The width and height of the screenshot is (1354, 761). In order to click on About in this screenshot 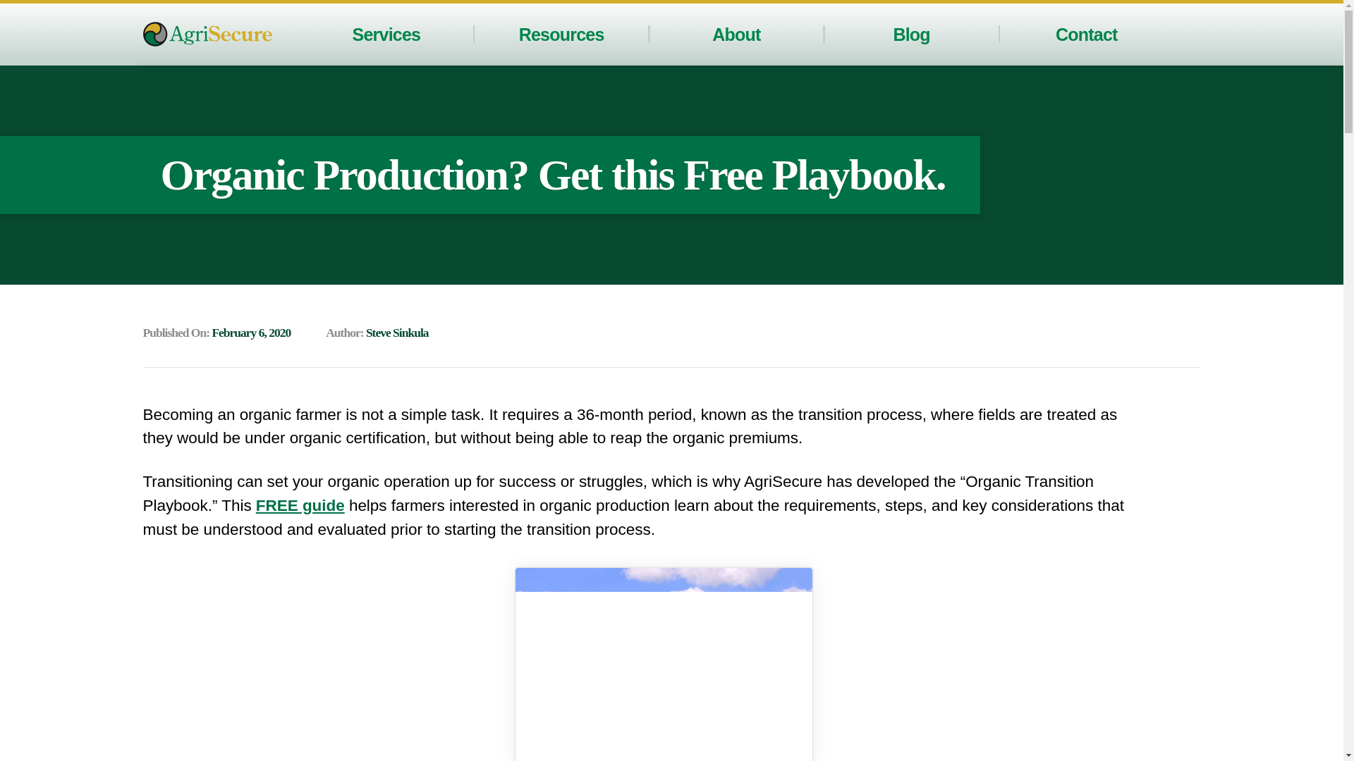, I will do `click(736, 34)`.